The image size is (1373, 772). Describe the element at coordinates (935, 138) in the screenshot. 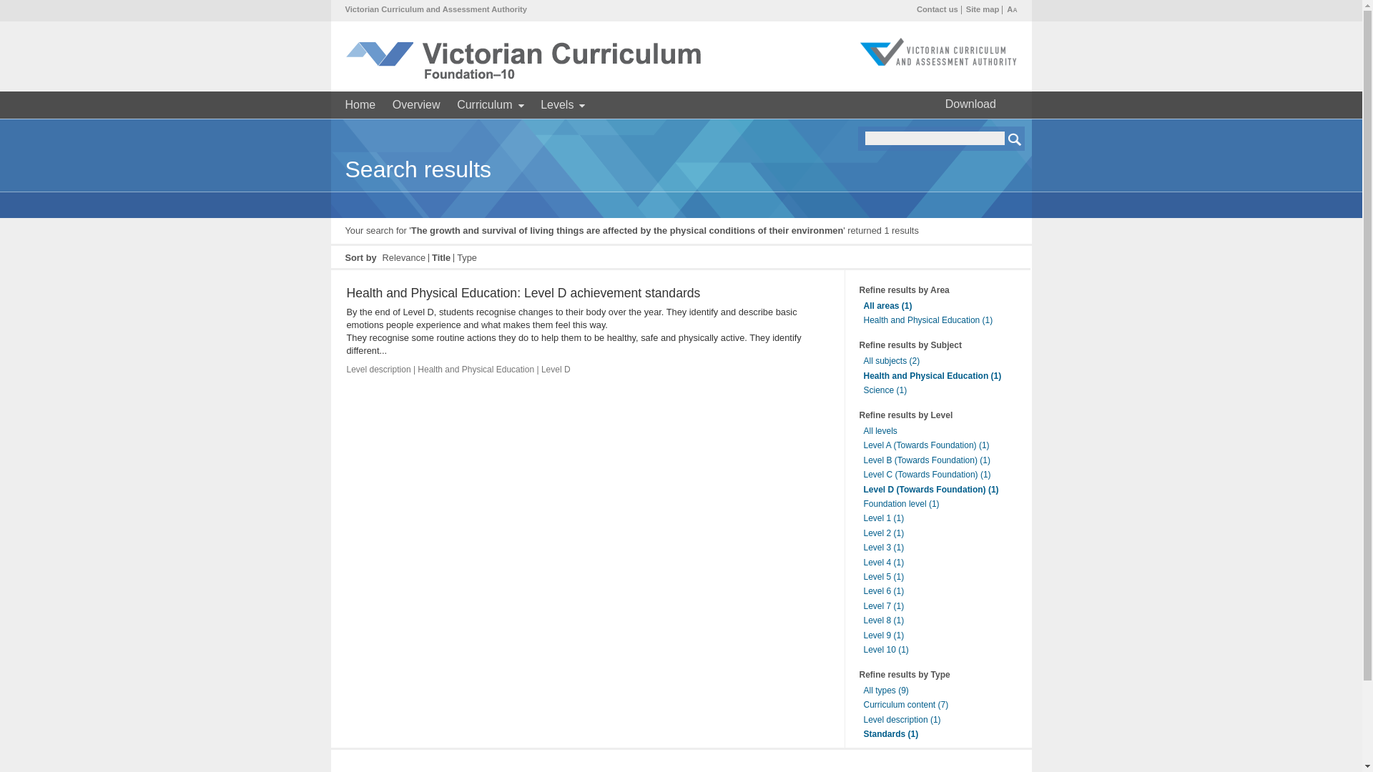

I see `Search criteria` at that location.